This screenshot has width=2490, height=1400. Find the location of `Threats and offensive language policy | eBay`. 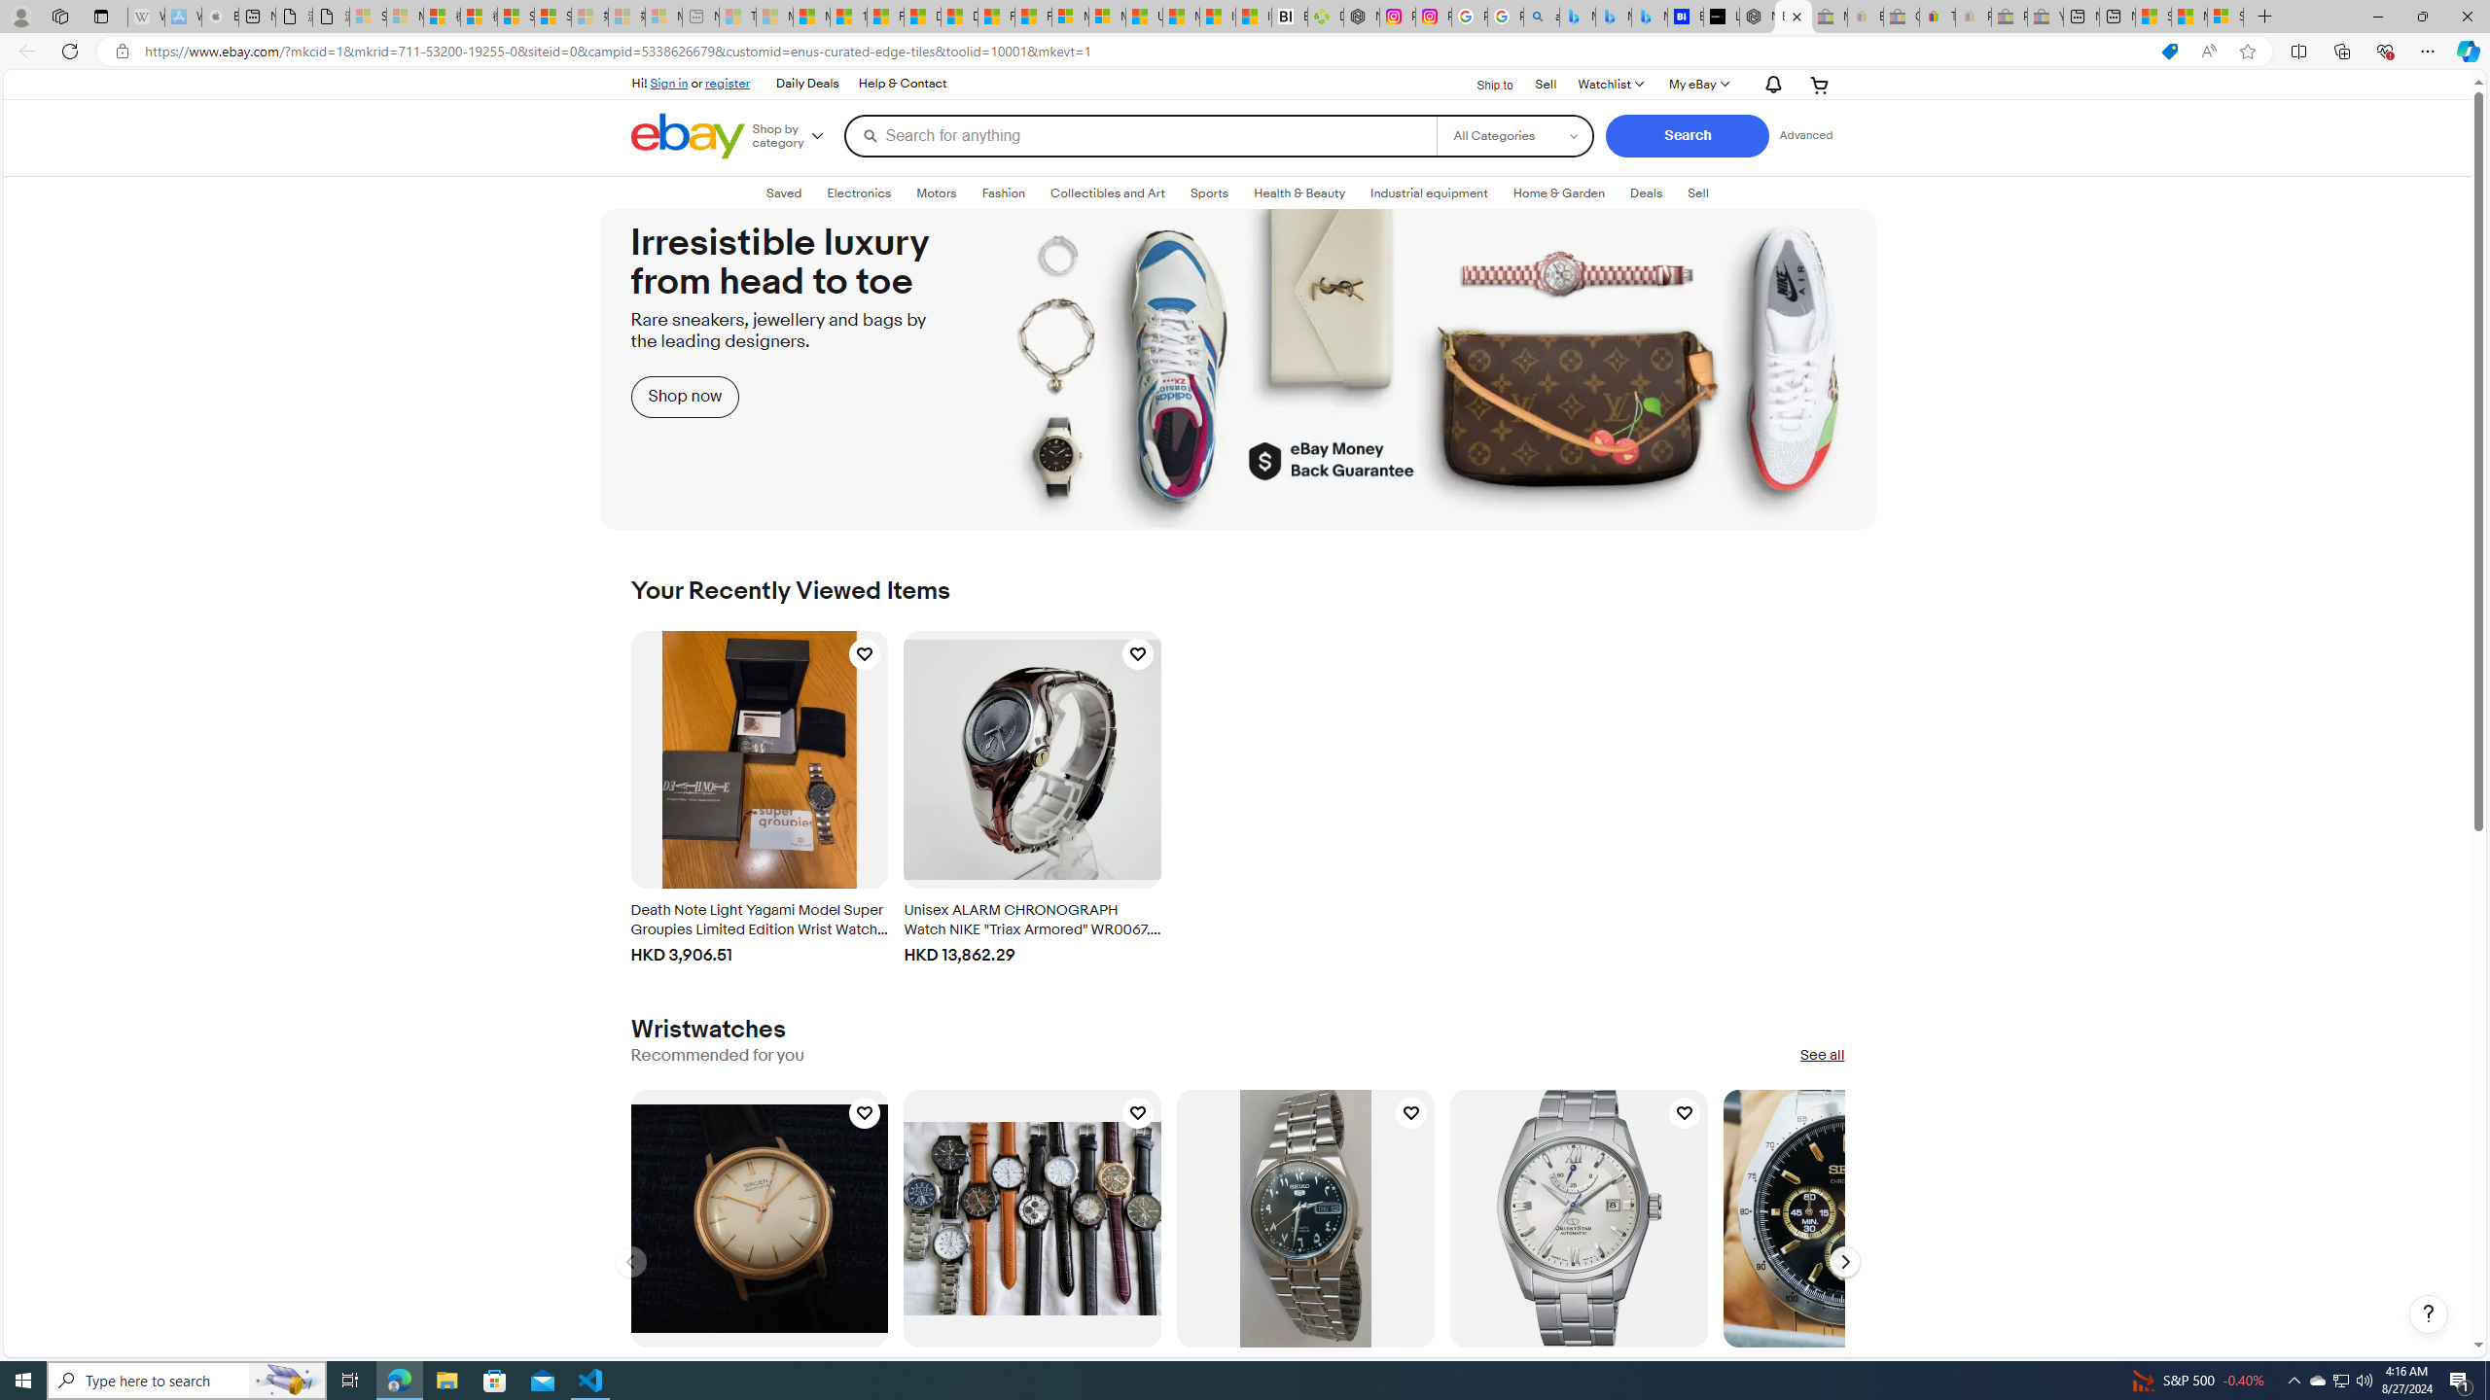

Threats and offensive language policy | eBay is located at coordinates (1938, 17).